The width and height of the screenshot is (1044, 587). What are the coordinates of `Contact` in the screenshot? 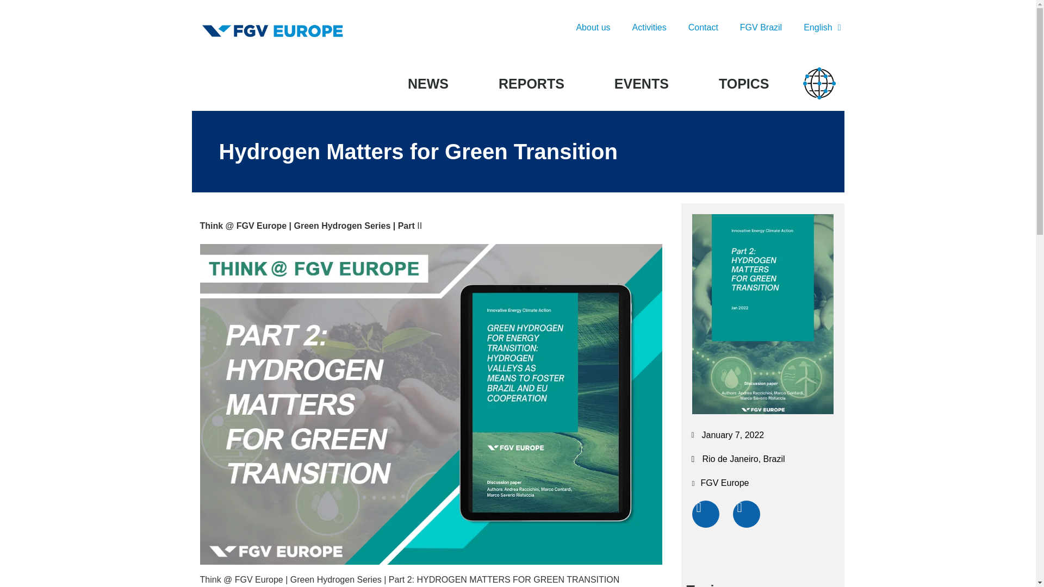 It's located at (703, 28).